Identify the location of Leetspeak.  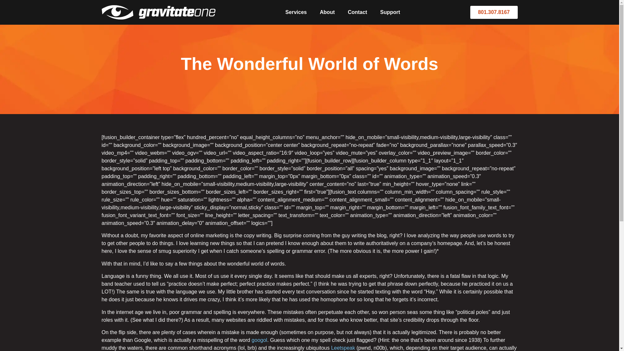
(343, 348).